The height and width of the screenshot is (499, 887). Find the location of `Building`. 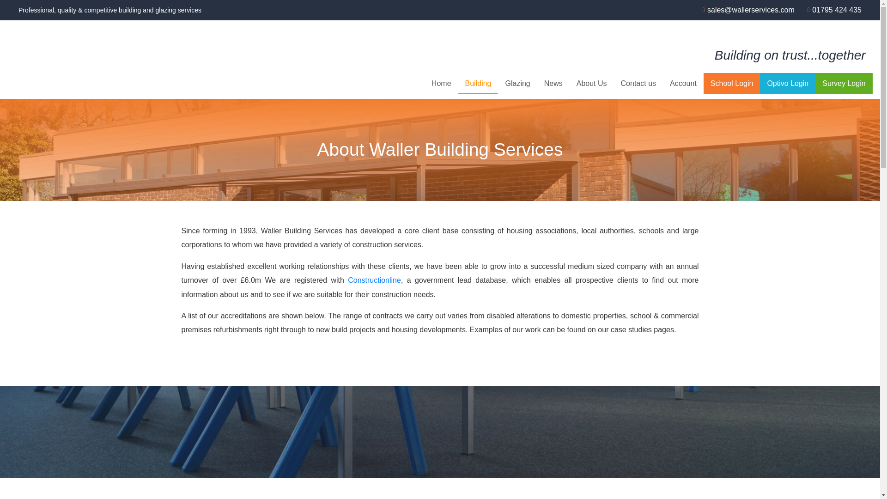

Building is located at coordinates (479, 83).